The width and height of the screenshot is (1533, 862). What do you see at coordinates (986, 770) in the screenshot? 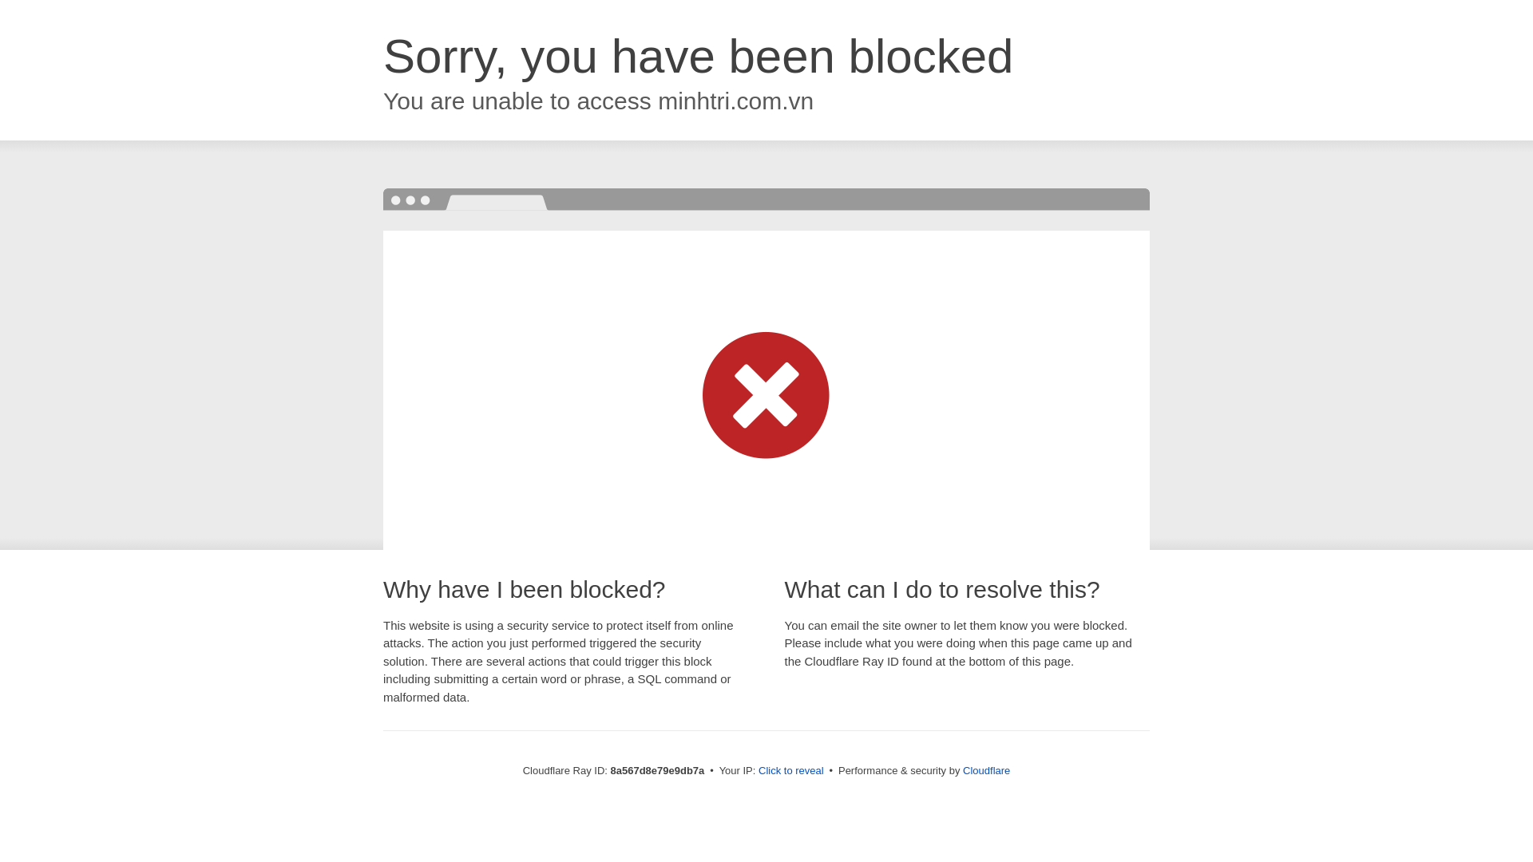
I see `Cloudflare` at bounding box center [986, 770].